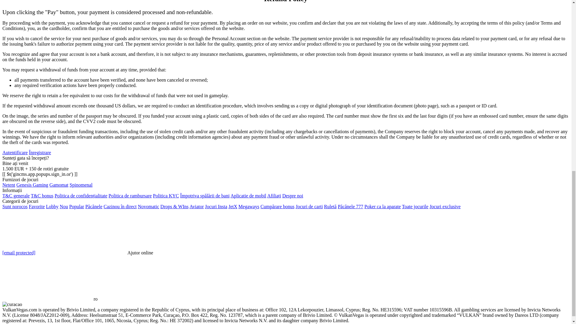 This screenshot has height=324, width=576. Describe the element at coordinates (15, 206) in the screenshot. I see `Sunt norocos` at that location.